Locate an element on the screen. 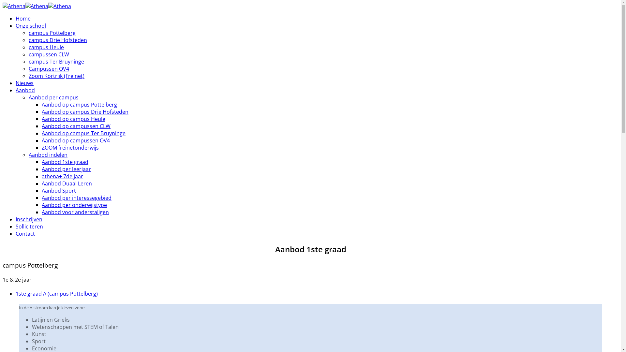 Image resolution: width=626 pixels, height=352 pixels. Inschrijven is located at coordinates (29, 219).